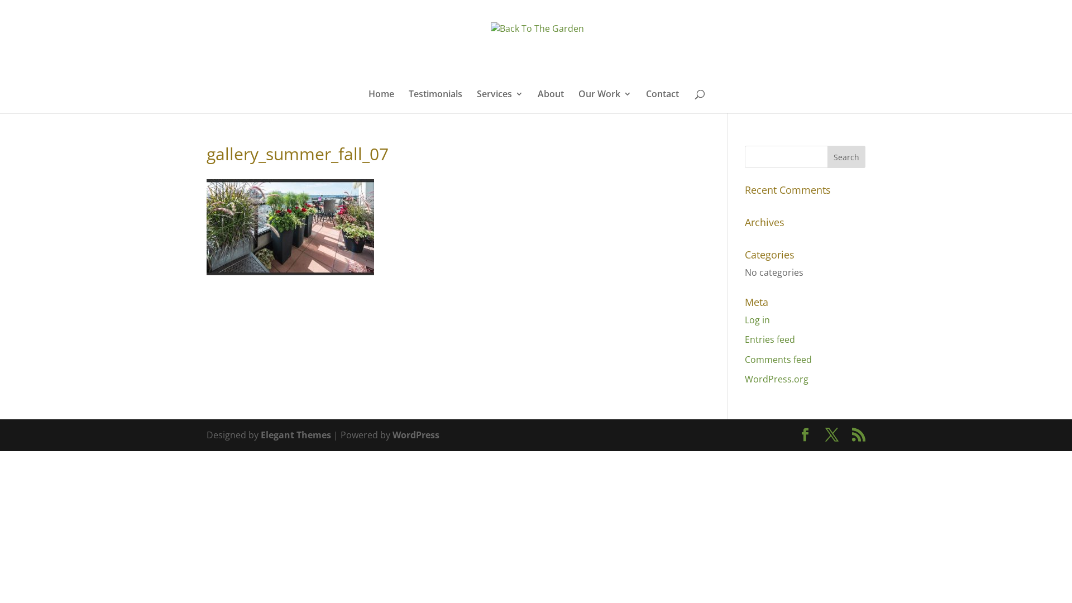  I want to click on Search, so click(846, 157).